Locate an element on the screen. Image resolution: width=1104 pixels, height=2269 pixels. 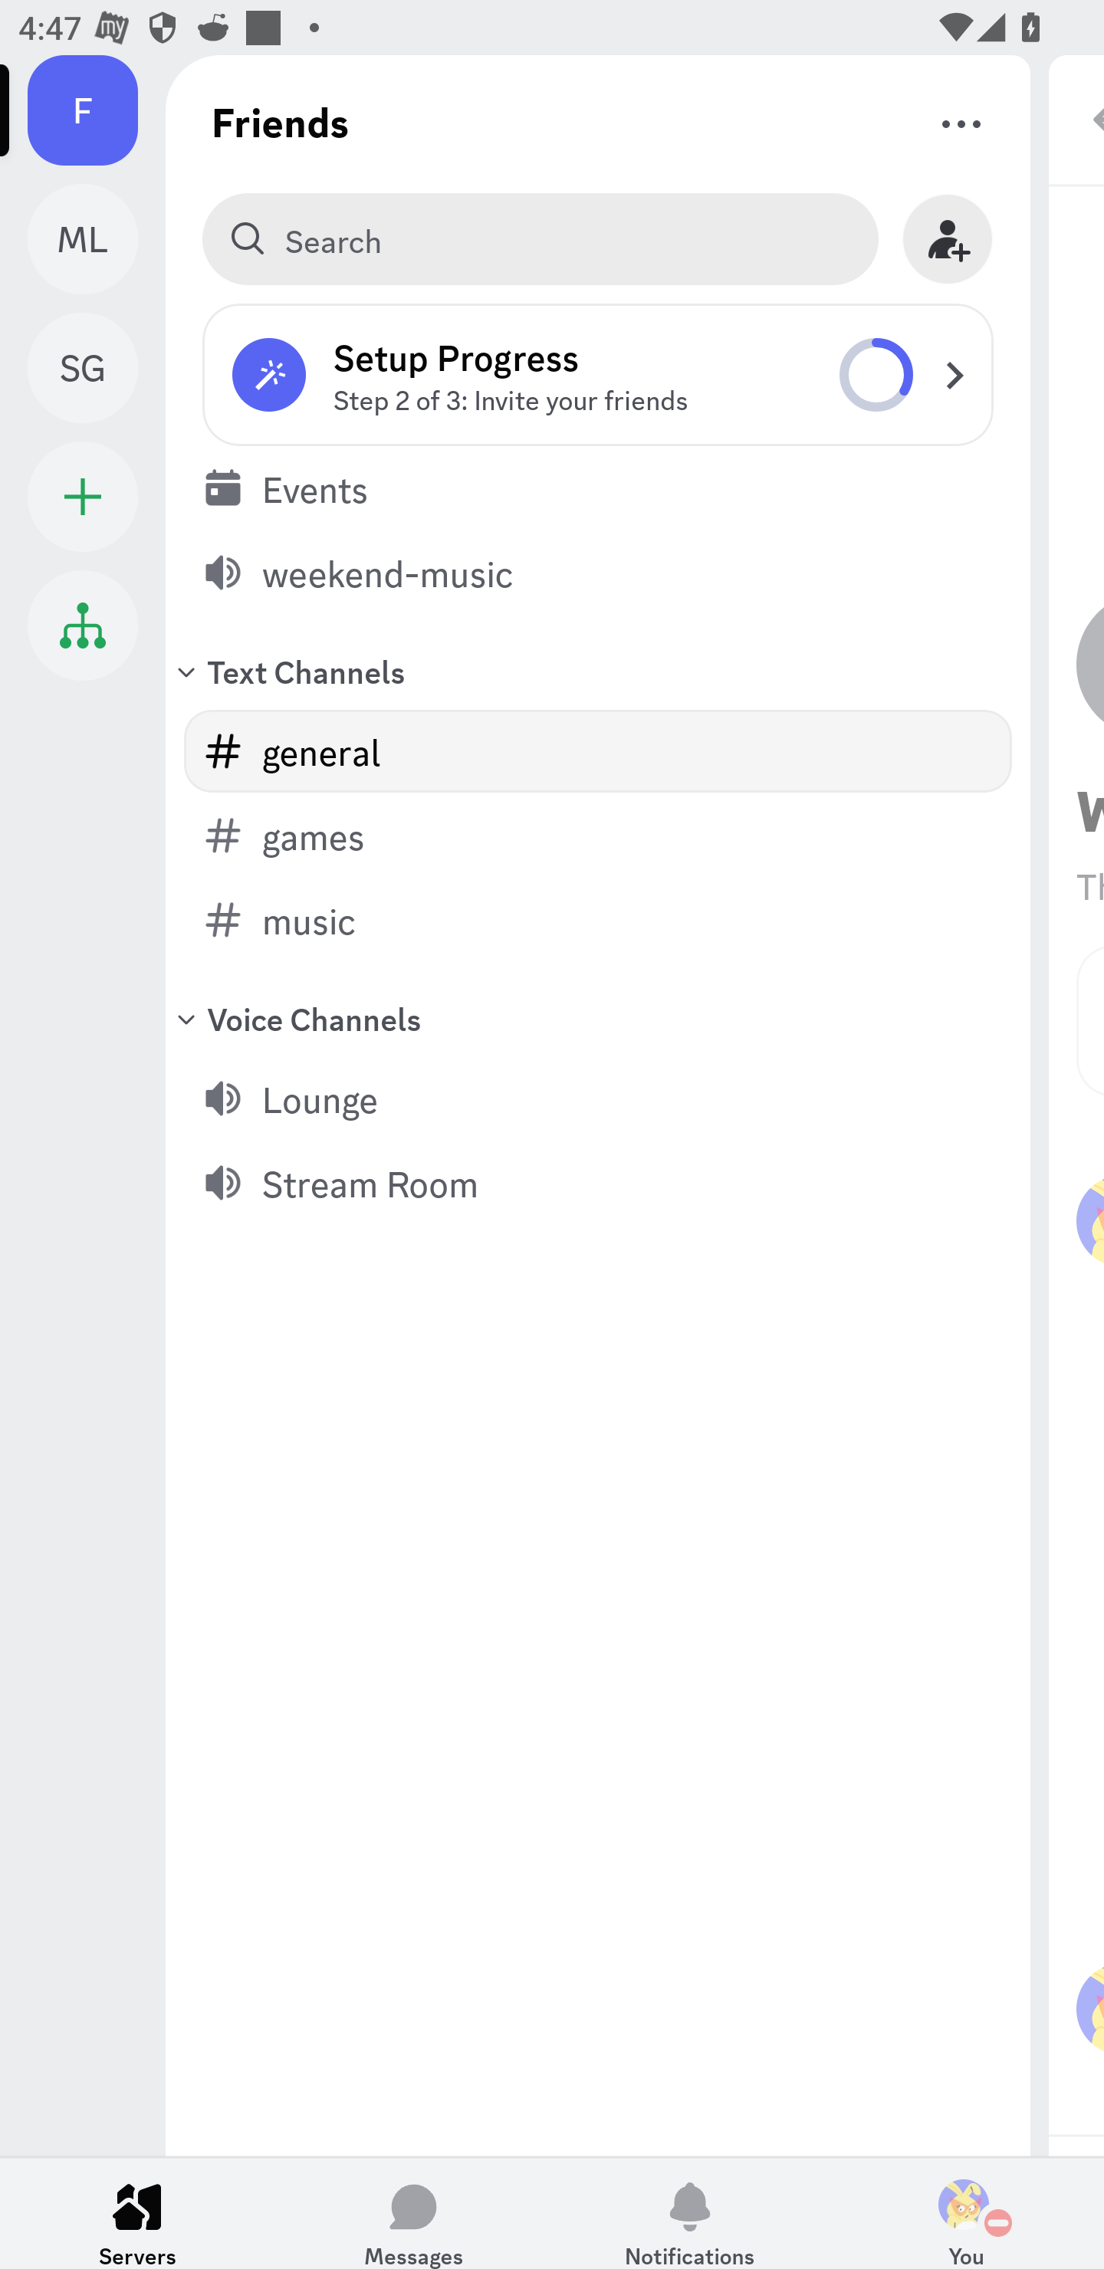
Friends is located at coordinates (281, 121).